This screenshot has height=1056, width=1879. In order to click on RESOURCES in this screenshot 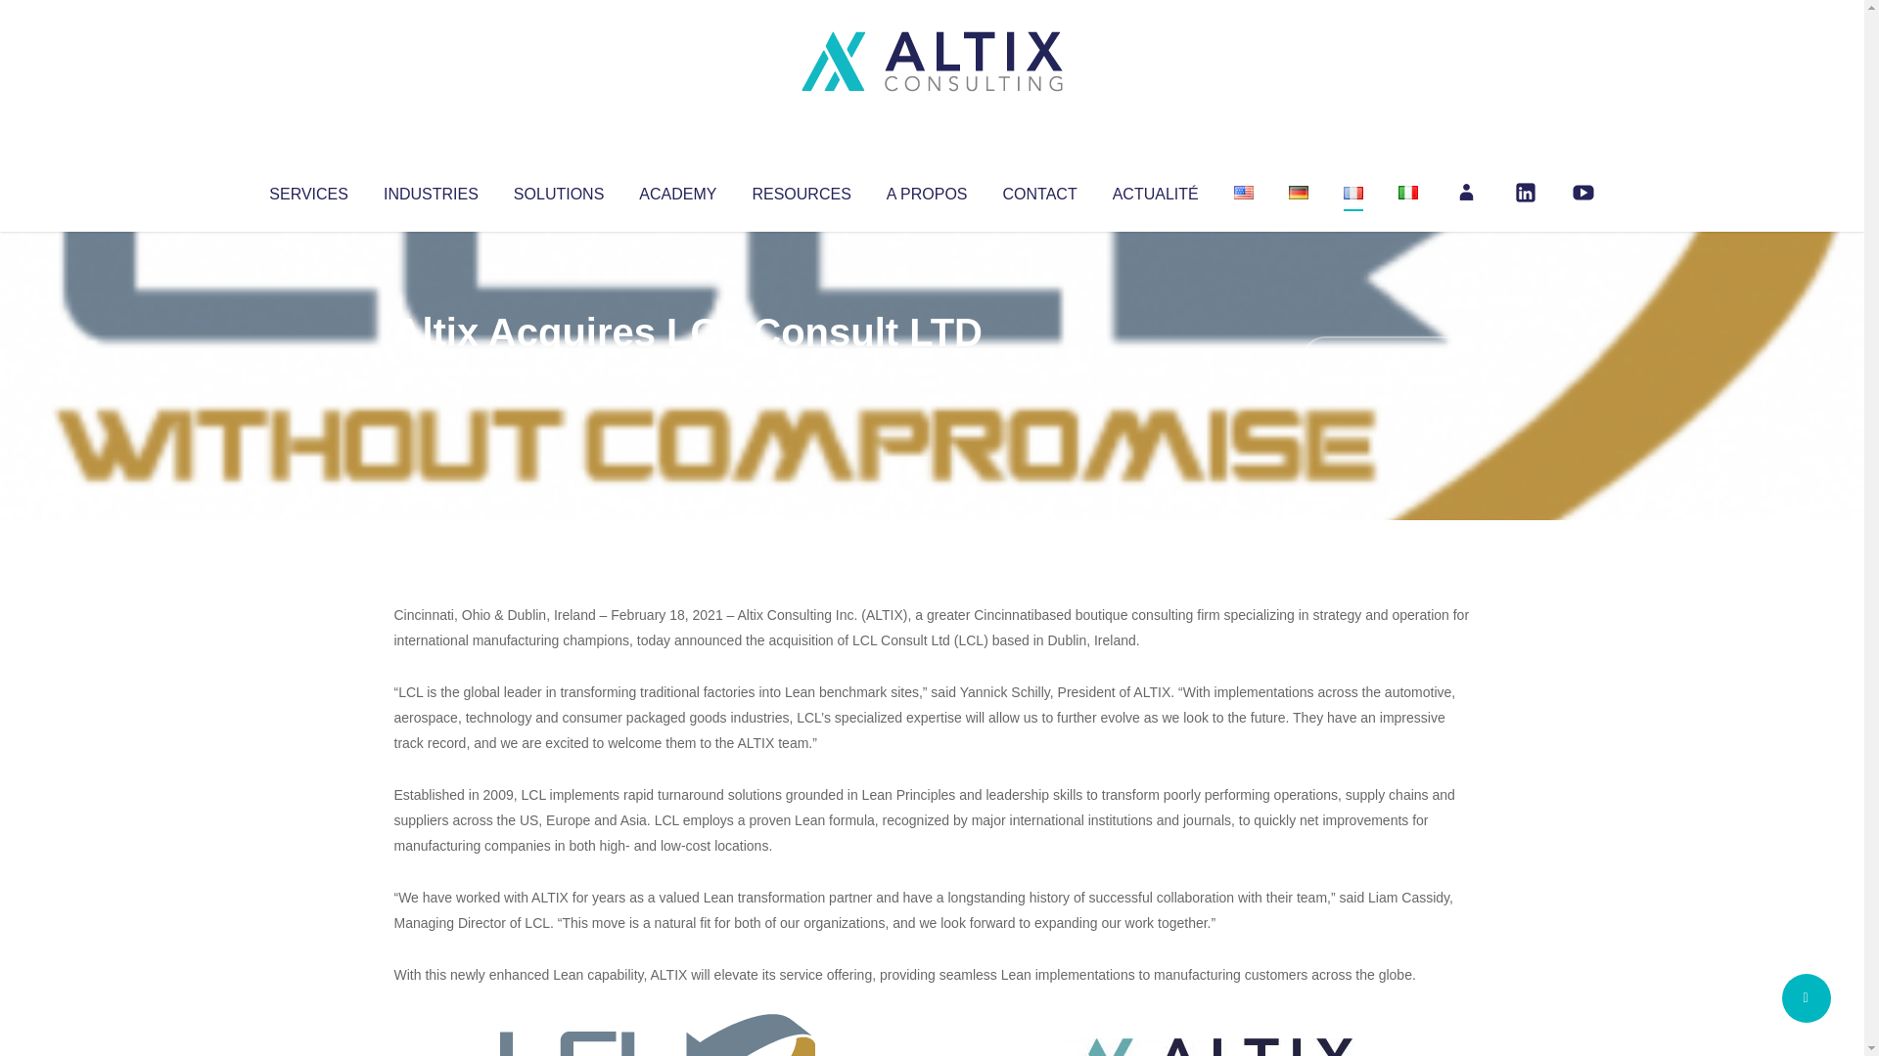, I will do `click(801, 190)`.